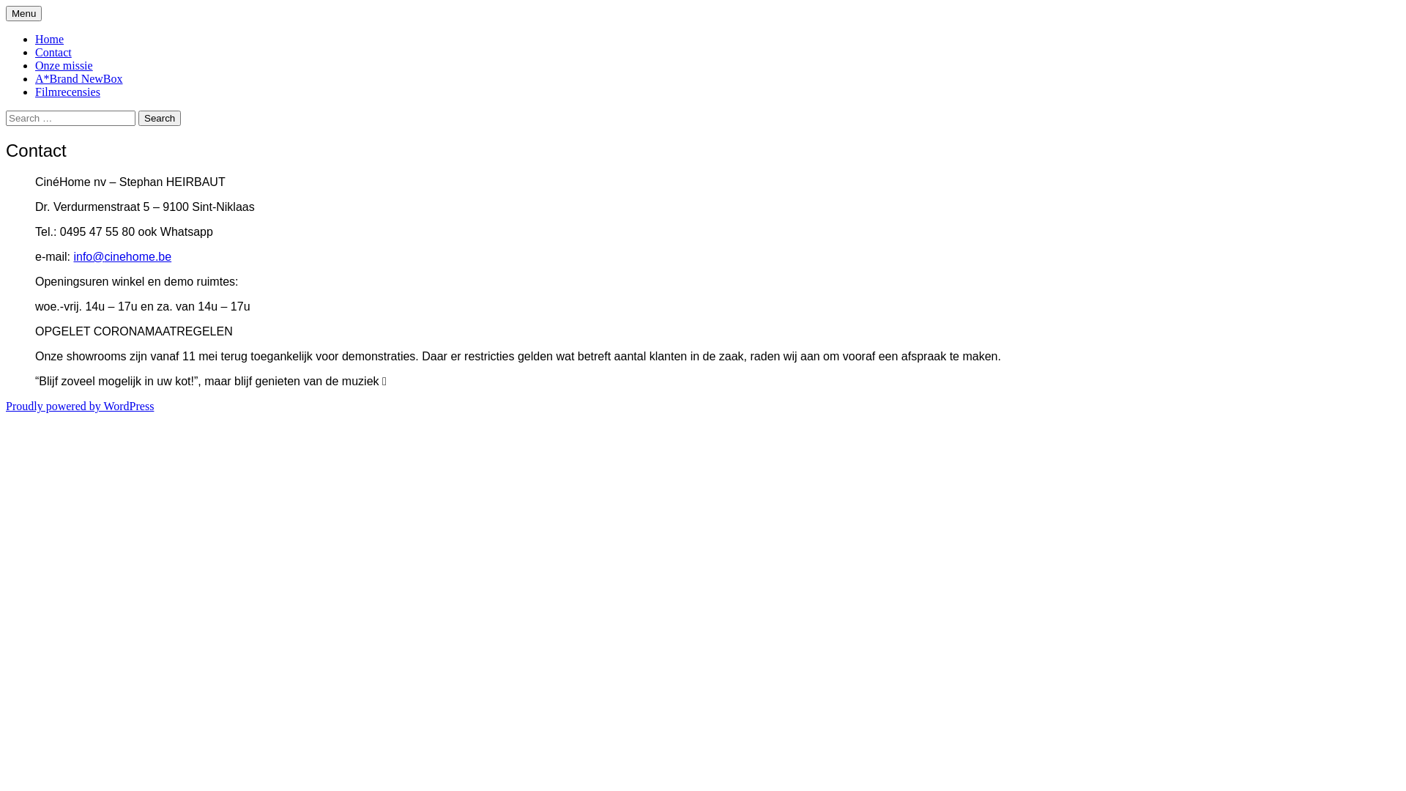  What do you see at coordinates (64, 66) in the screenshot?
I see `Onze missie` at bounding box center [64, 66].